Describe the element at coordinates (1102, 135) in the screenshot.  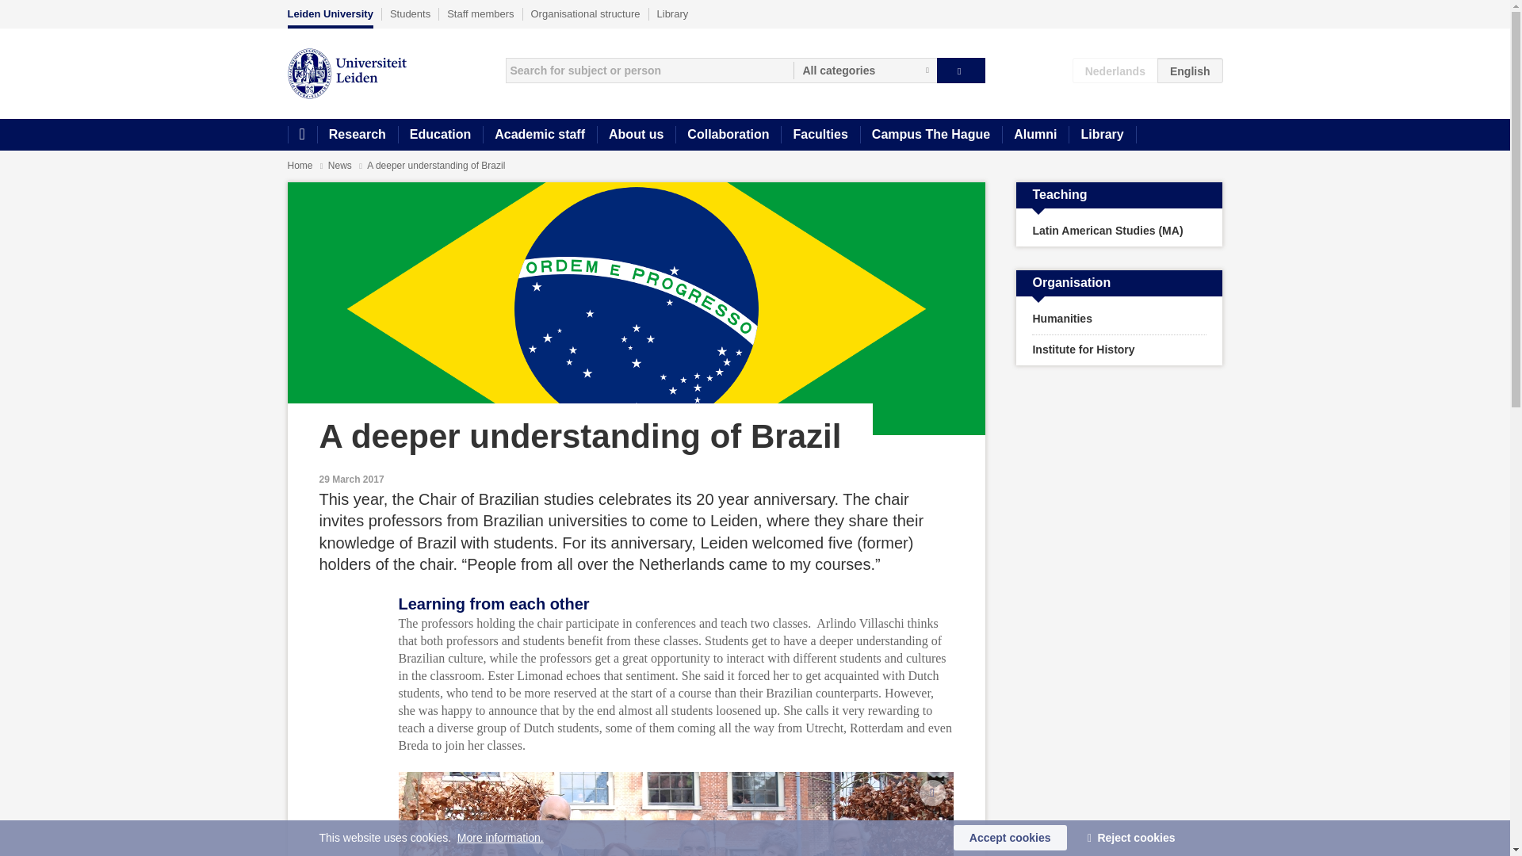
I see `Library` at that location.